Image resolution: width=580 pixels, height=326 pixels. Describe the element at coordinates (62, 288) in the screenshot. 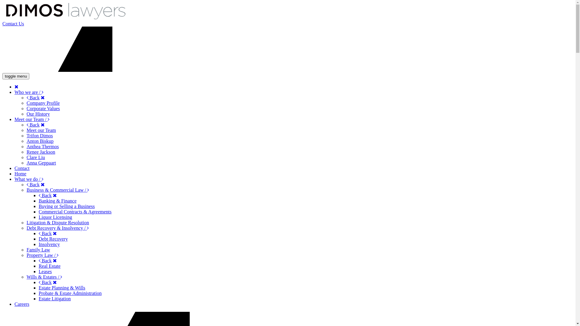

I see `Estate Planning & Wills` at that location.